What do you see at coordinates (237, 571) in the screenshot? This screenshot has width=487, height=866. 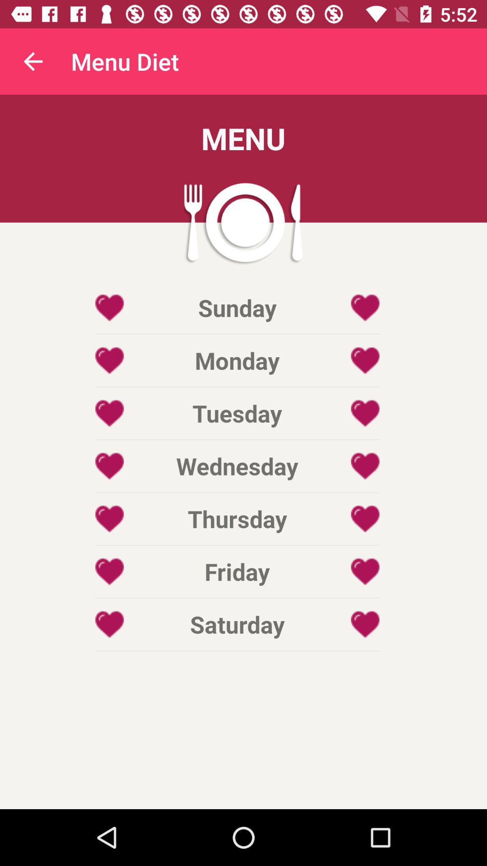 I see `press item below thursday item` at bounding box center [237, 571].